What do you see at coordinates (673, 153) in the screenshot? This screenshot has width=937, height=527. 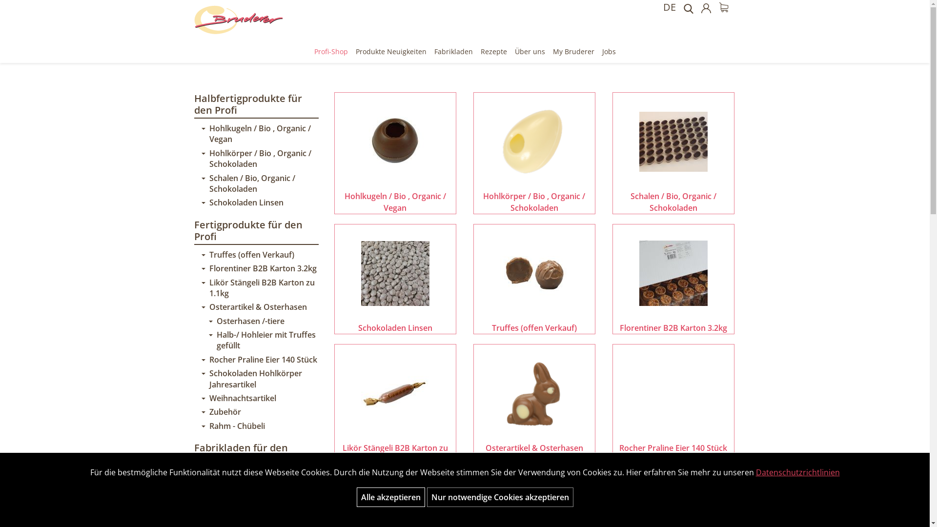 I see `Schalen / Bio, Organic / Schokoladen` at bounding box center [673, 153].